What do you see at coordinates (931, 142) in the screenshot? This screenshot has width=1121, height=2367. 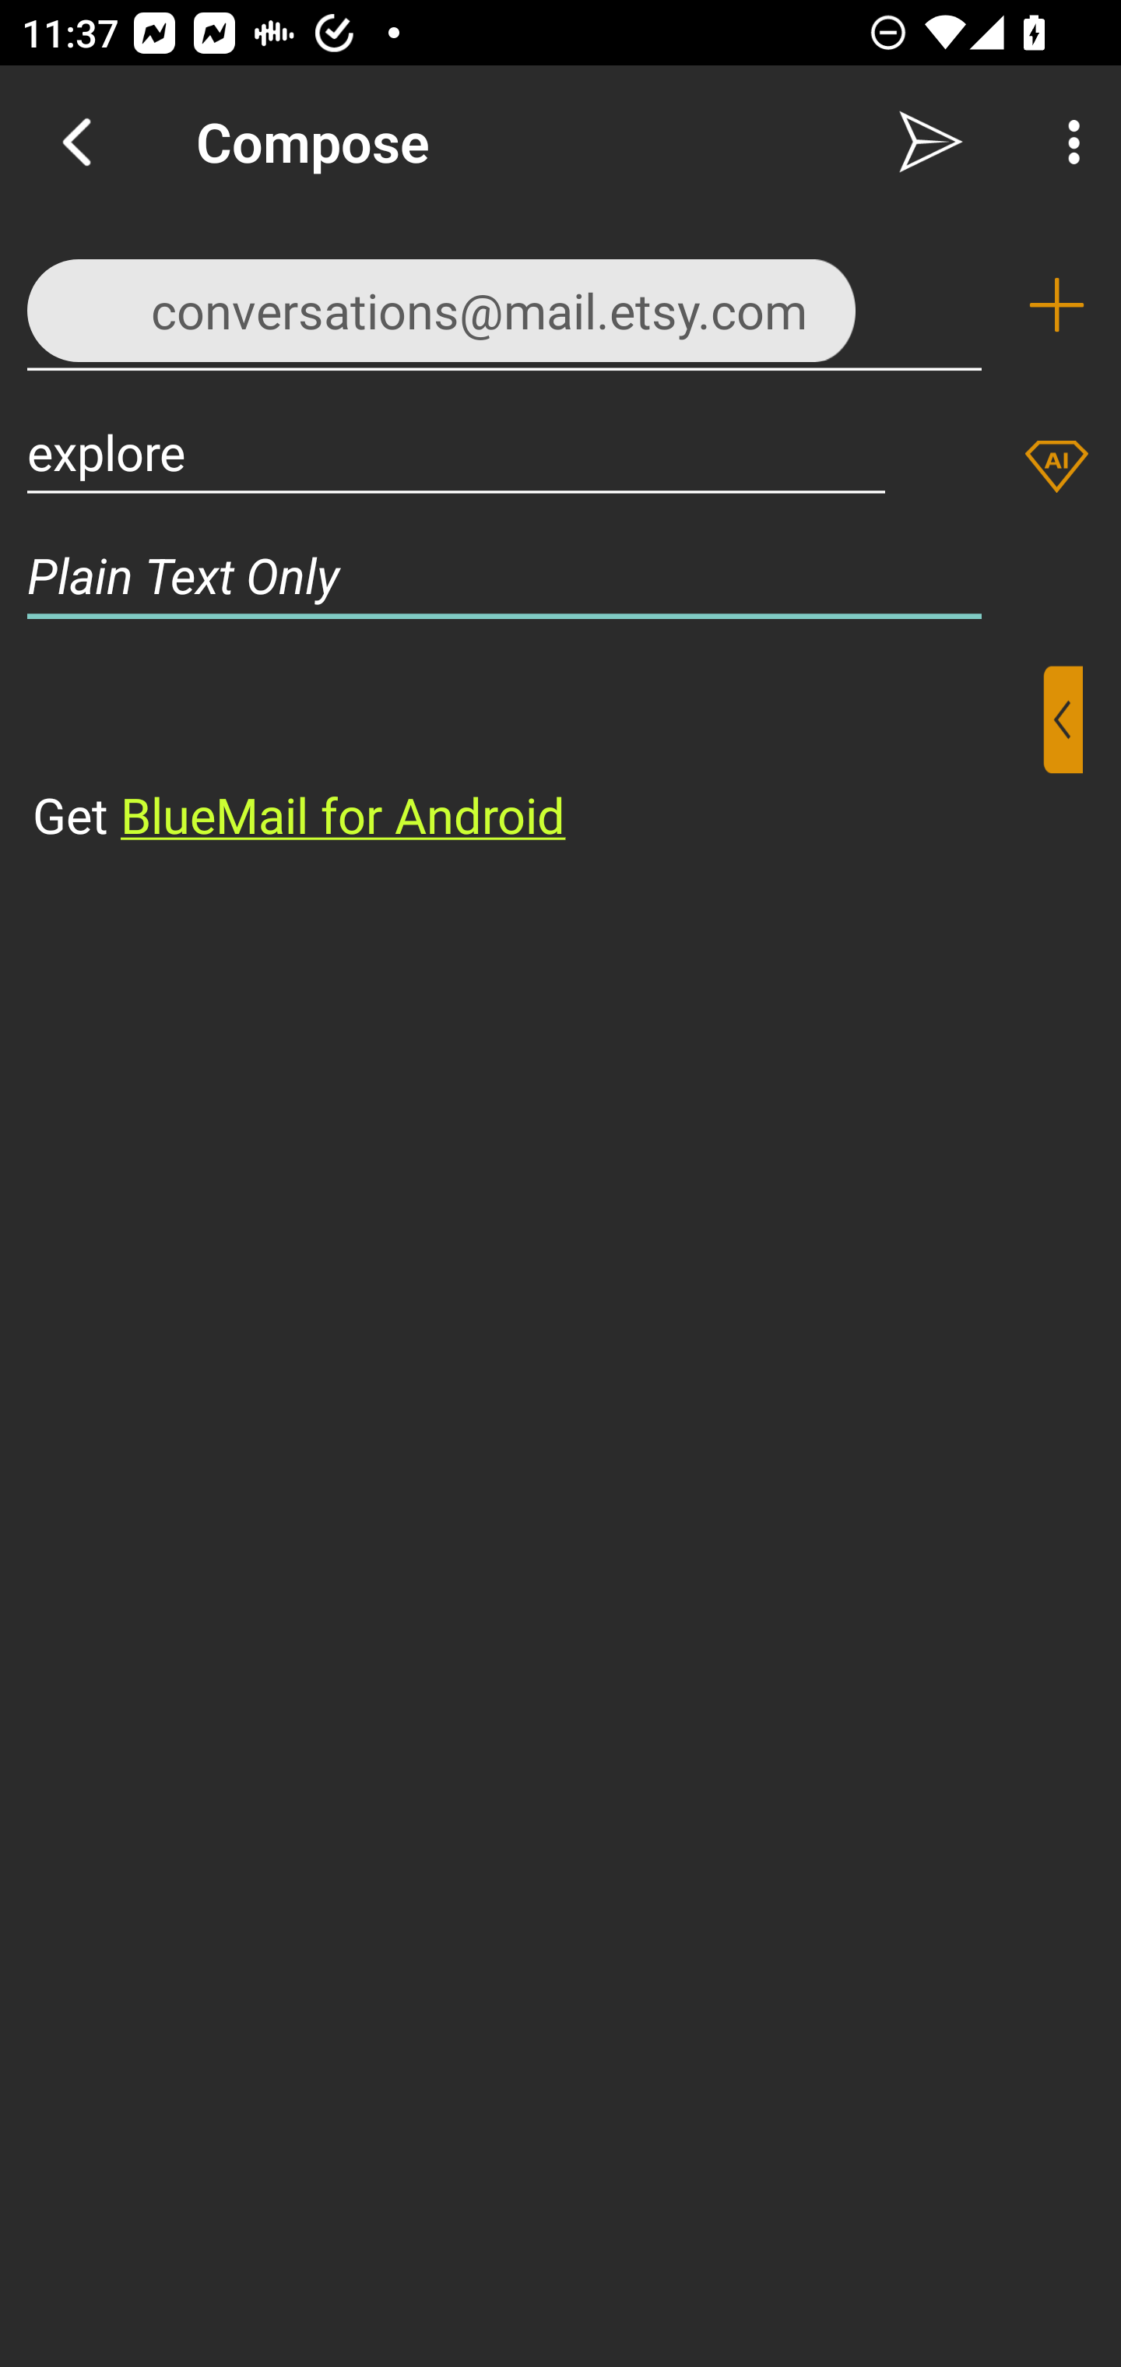 I see `Send` at bounding box center [931, 142].